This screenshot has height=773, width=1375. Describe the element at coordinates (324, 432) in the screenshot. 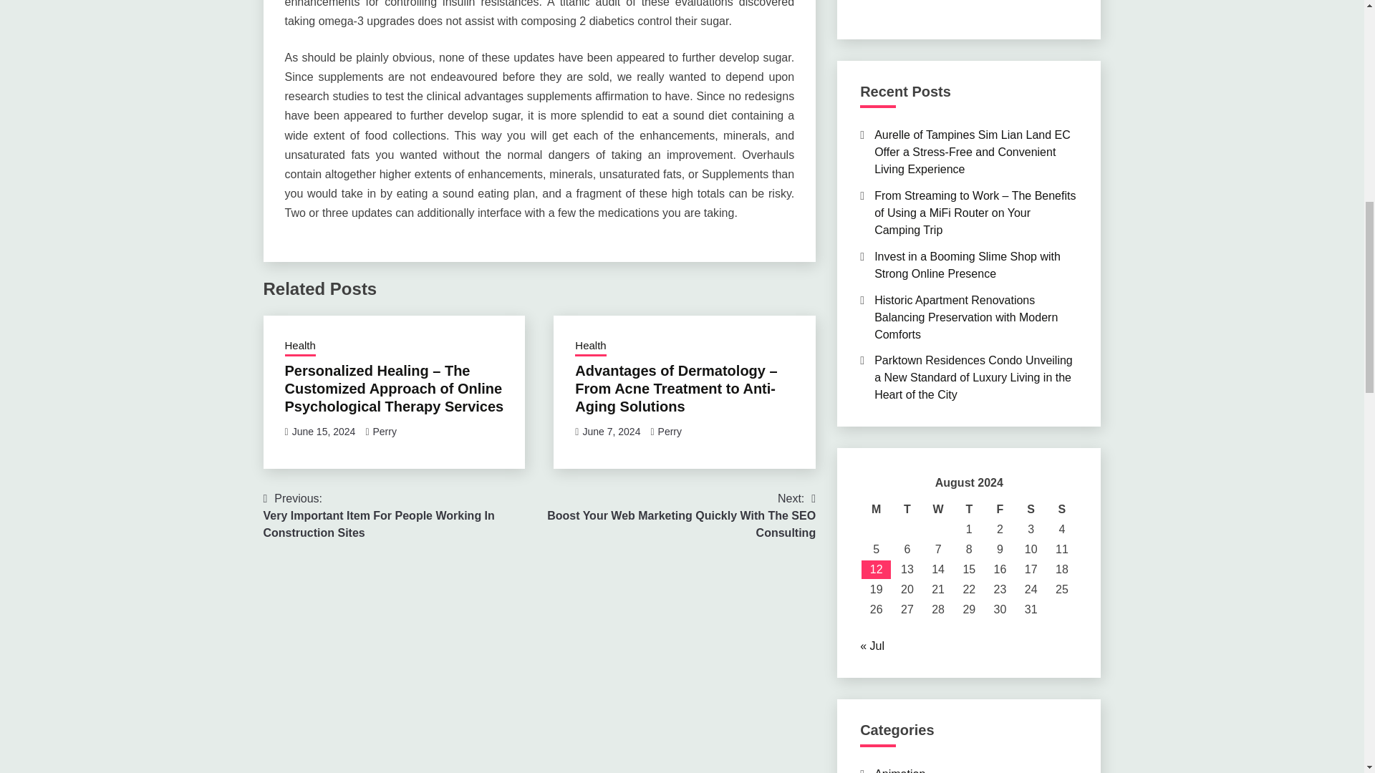

I see `June 15, 2024` at that location.